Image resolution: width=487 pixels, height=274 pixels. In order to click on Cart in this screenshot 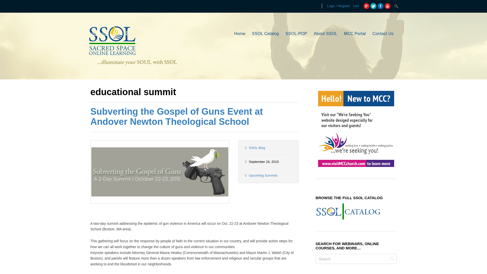, I will do `click(356, 6)`.